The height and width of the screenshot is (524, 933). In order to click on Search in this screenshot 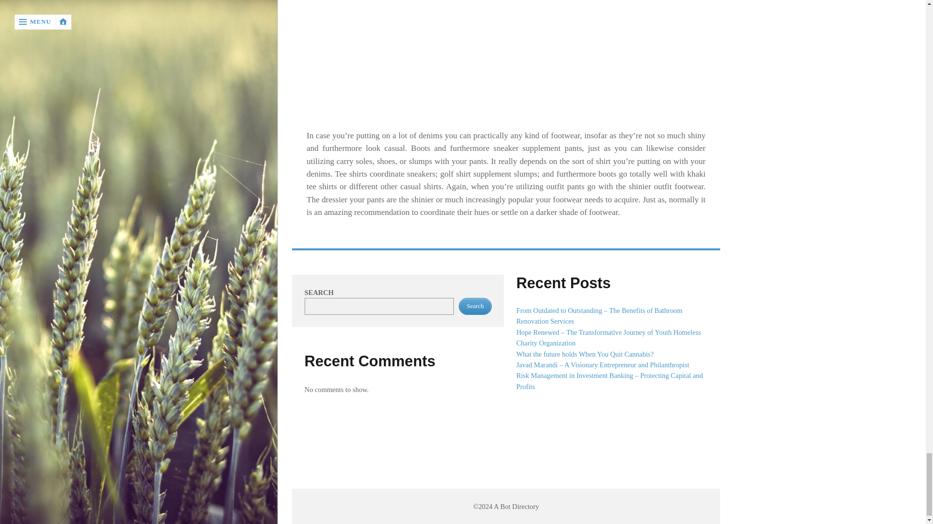, I will do `click(475, 307)`.